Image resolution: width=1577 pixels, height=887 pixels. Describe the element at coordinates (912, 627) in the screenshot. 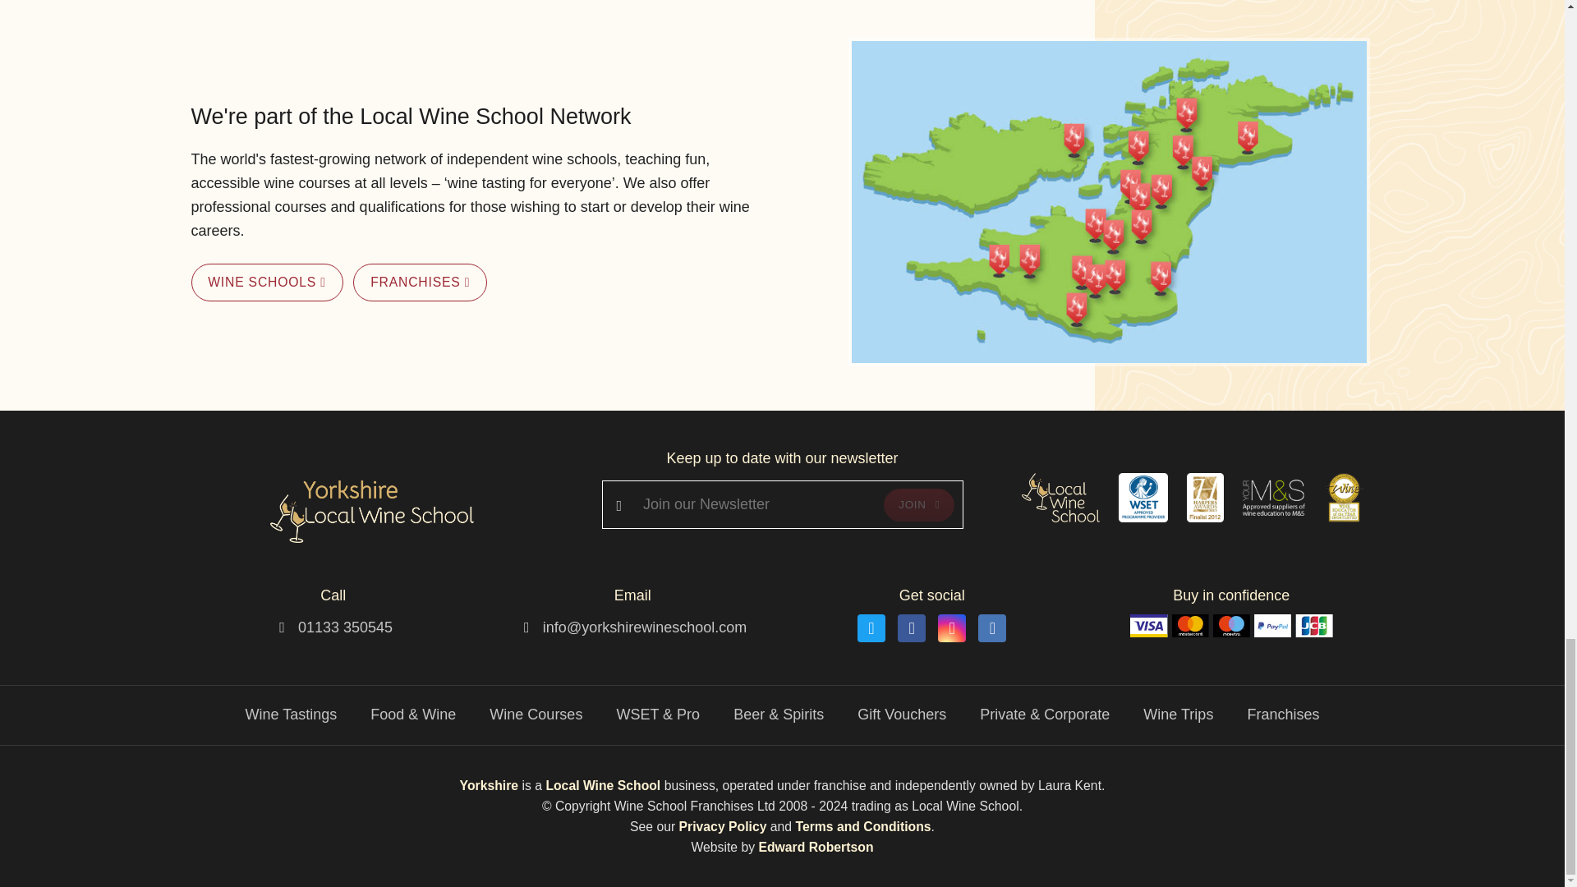

I see `Visit our Facebook` at that location.